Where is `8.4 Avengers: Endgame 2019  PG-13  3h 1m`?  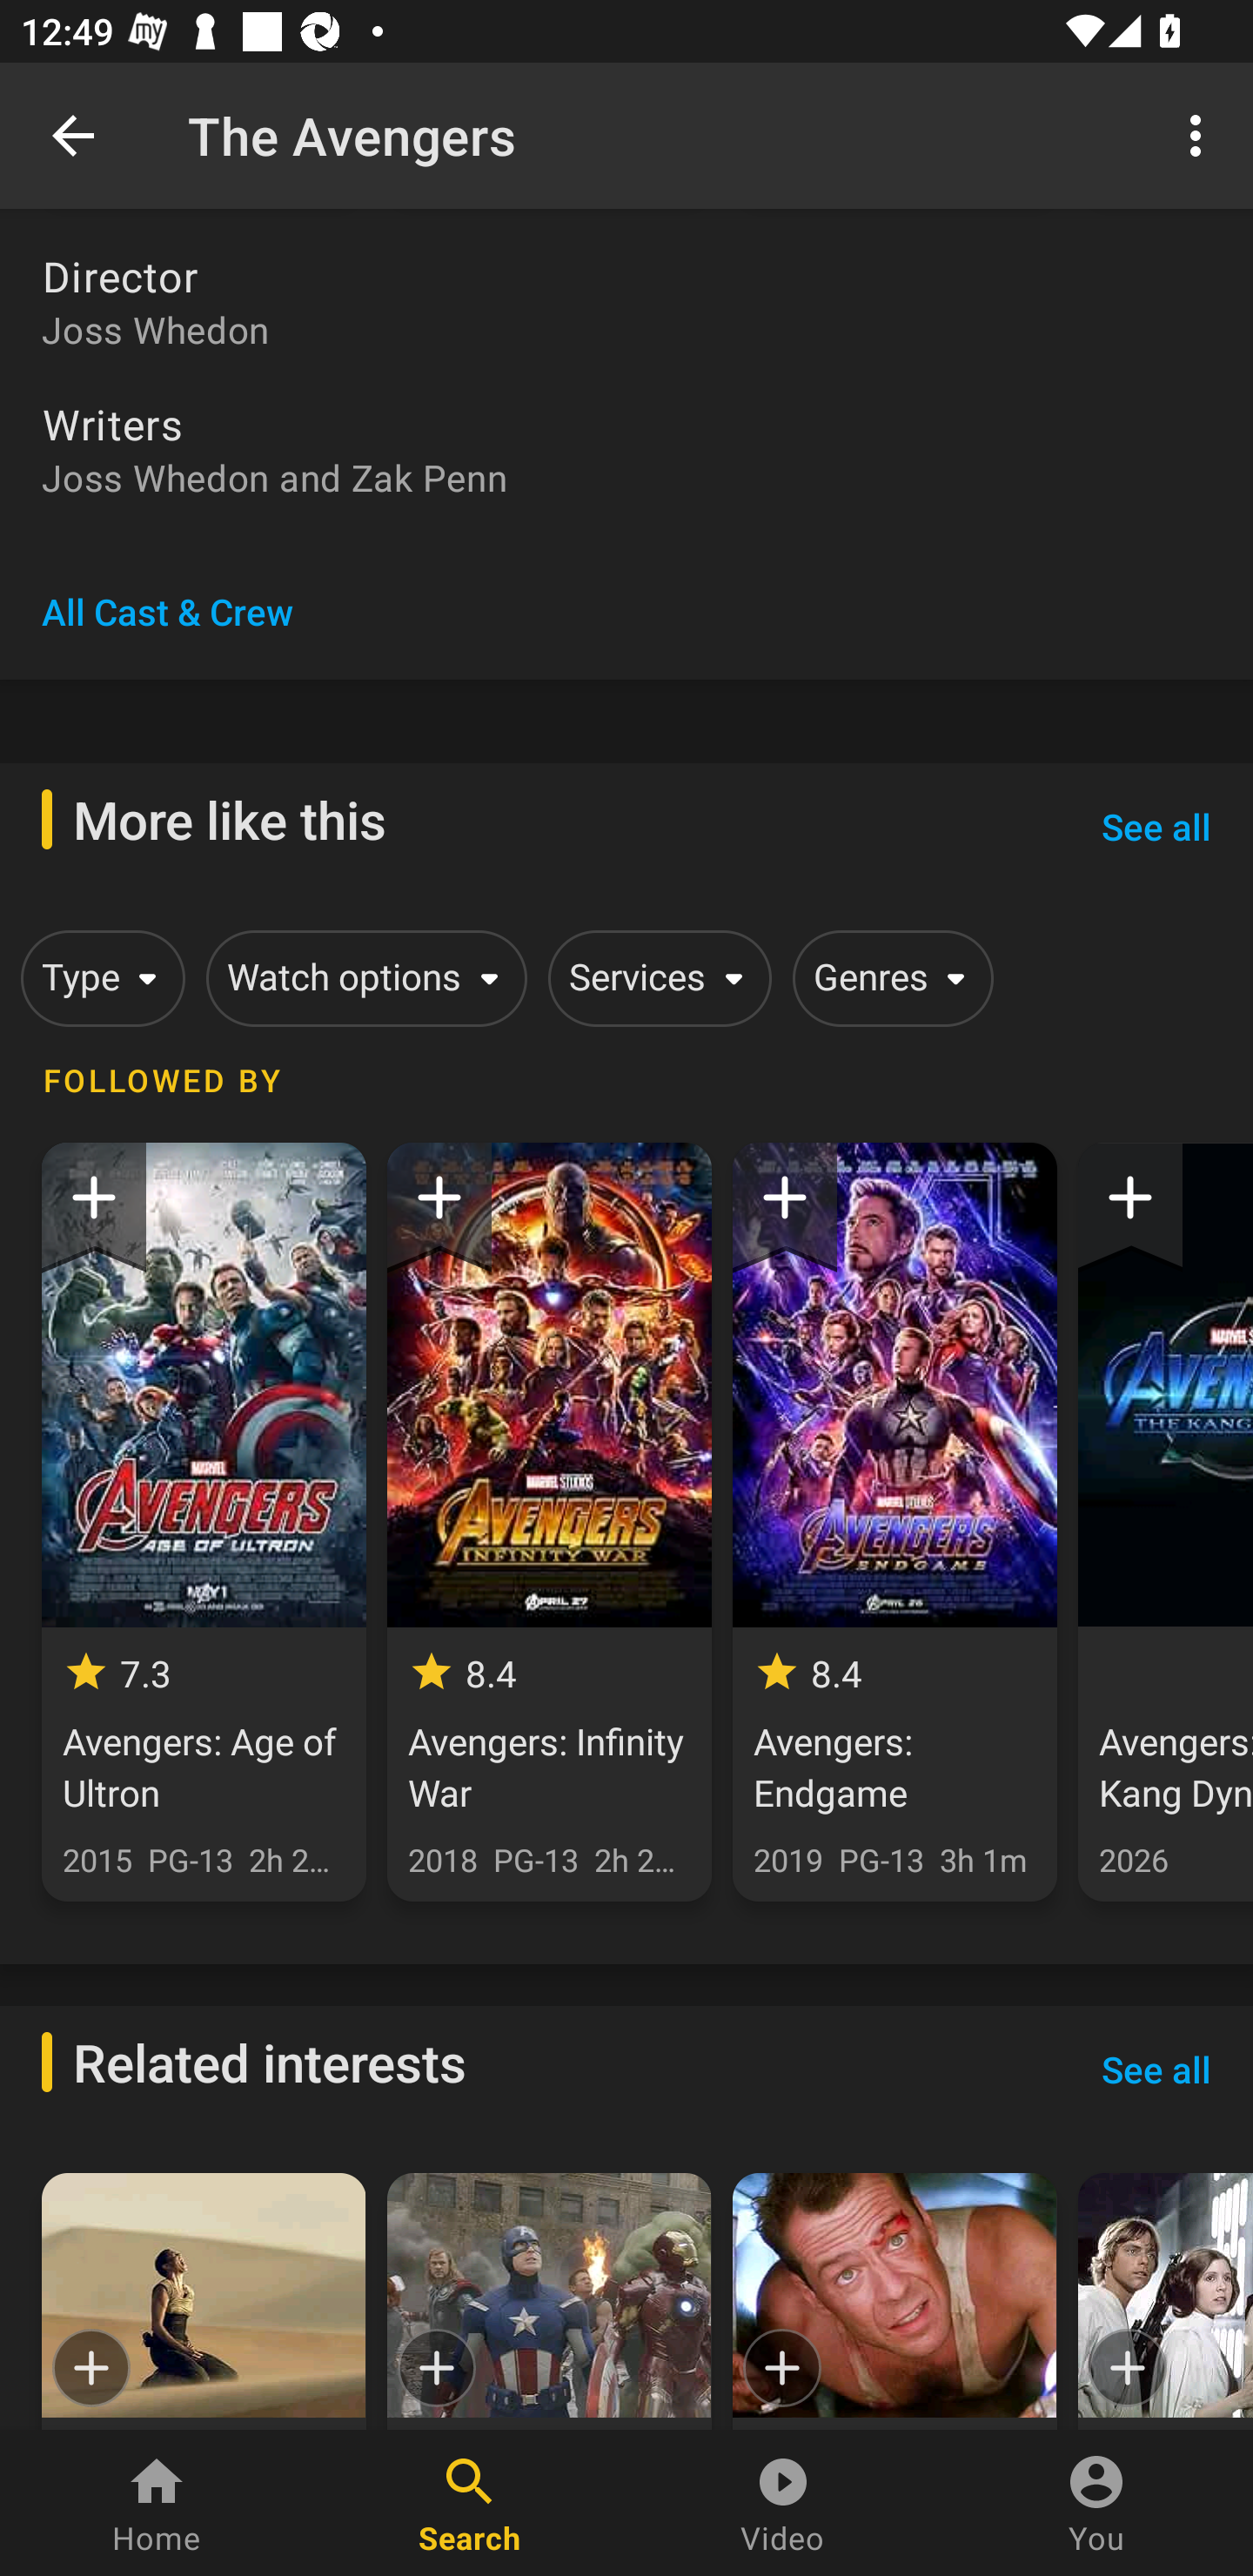
8.4 Avengers: Endgame 2019  PG-13  3h 1m is located at coordinates (895, 1522).